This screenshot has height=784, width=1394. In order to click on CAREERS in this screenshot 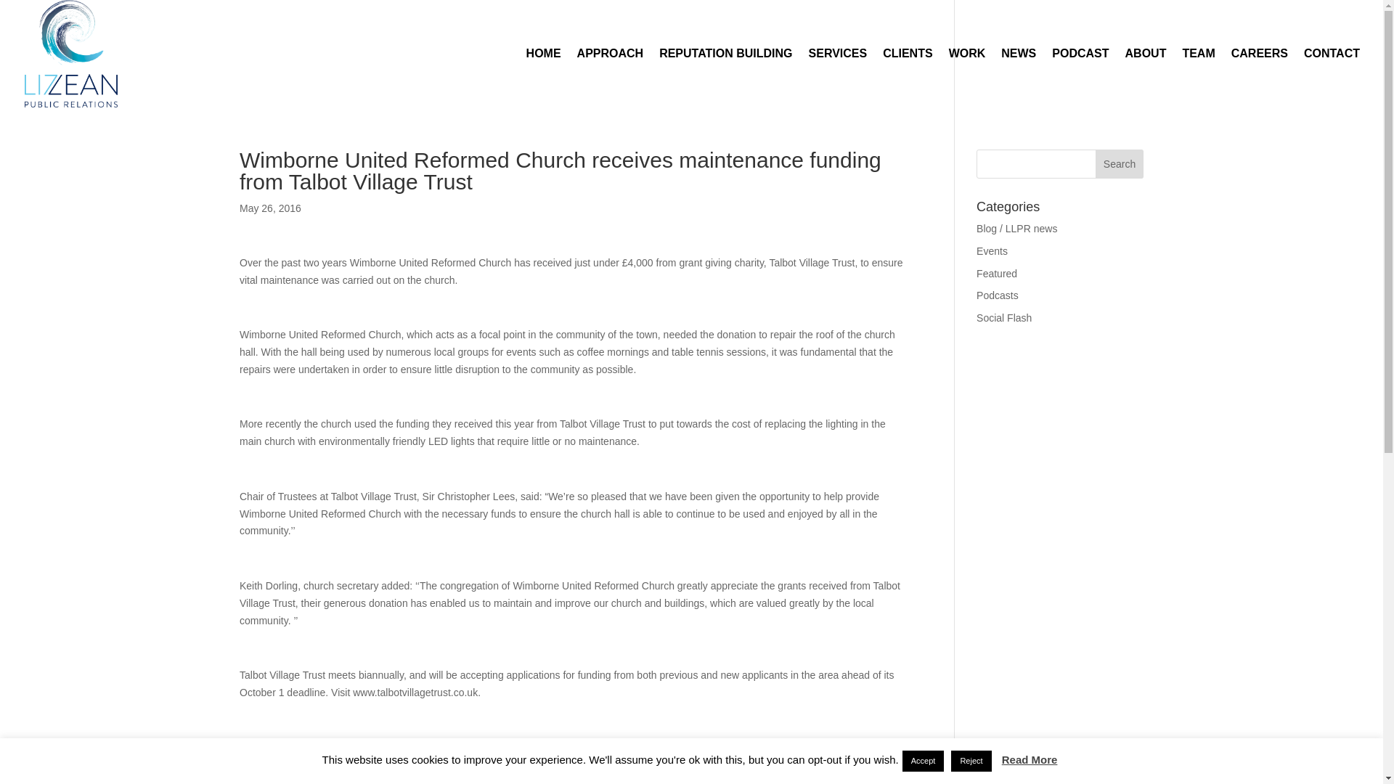, I will do `click(1259, 77)`.